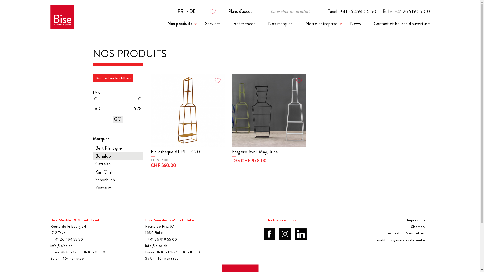 The image size is (484, 272). Describe the element at coordinates (118, 164) in the screenshot. I see `Cattelan` at that location.